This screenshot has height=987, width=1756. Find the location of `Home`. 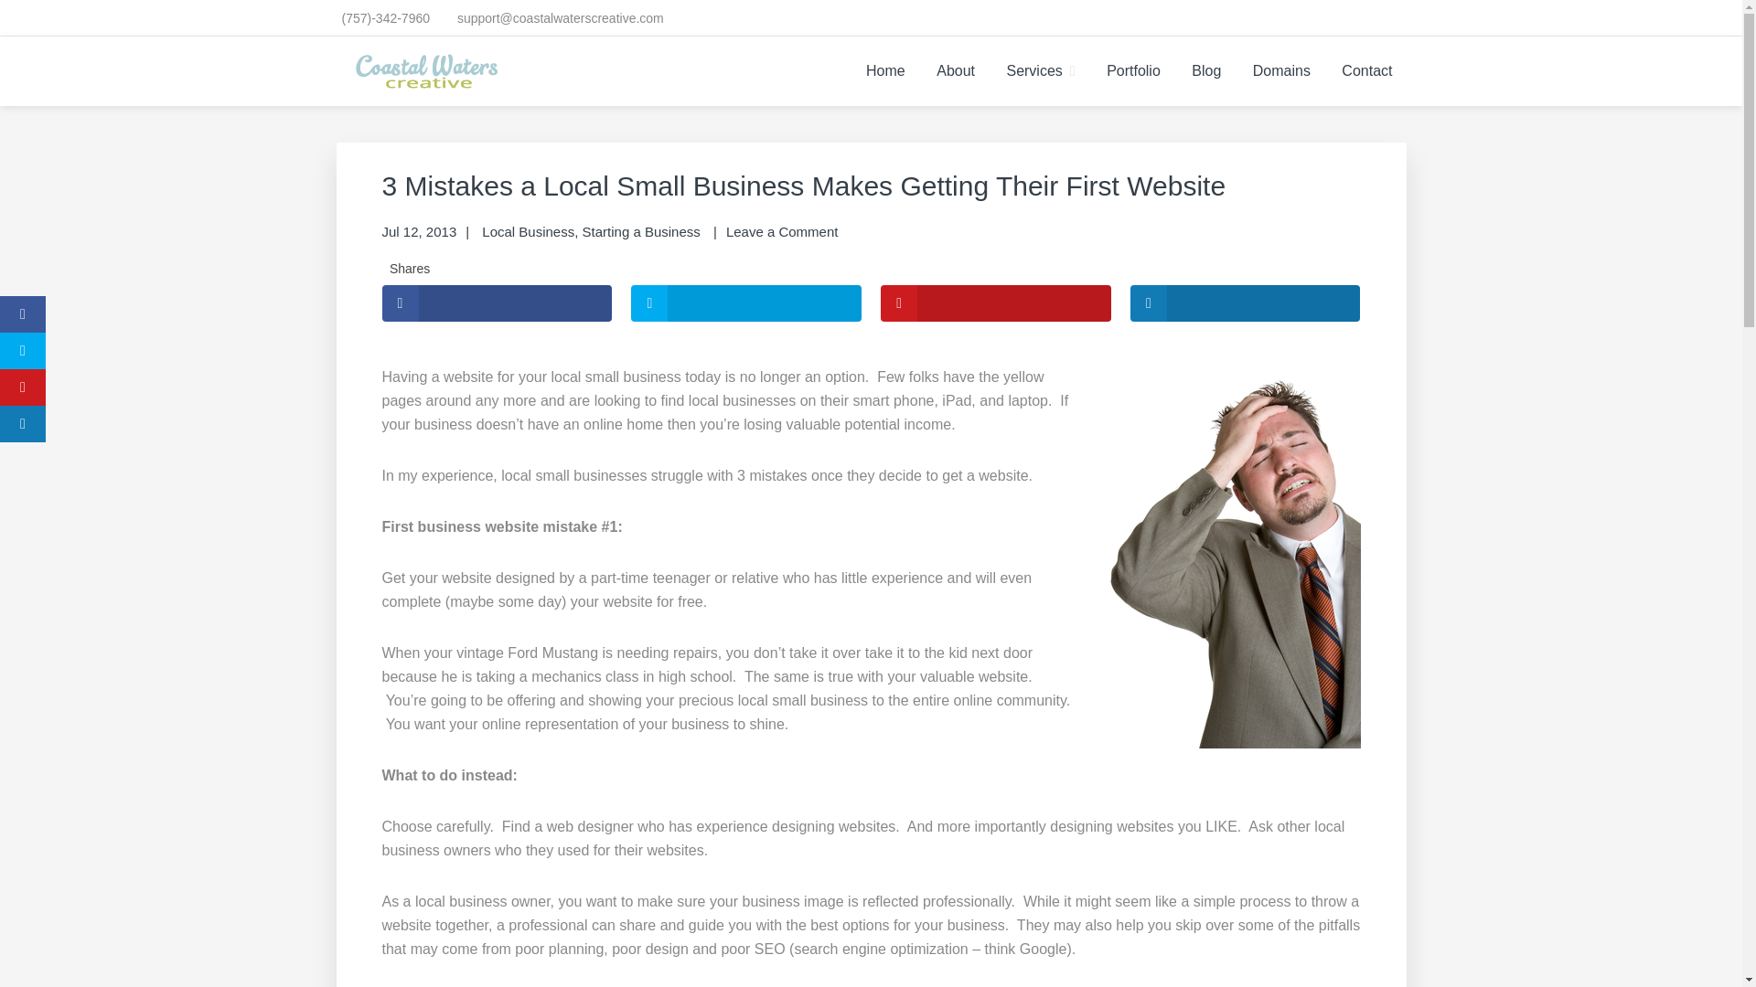

Home is located at coordinates (885, 70).